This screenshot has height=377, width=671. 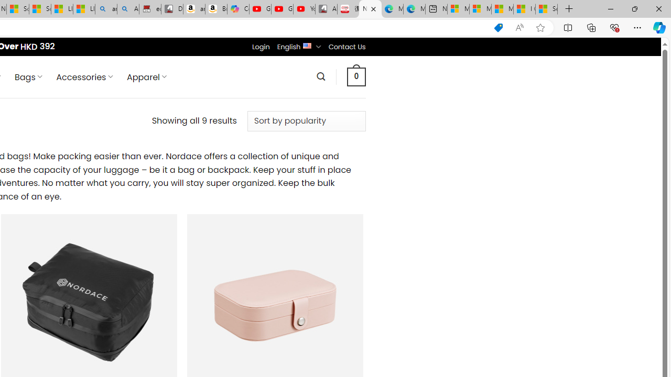 What do you see at coordinates (498, 28) in the screenshot?
I see `This site has coupons! Shopping in Microsoft Edge` at bounding box center [498, 28].